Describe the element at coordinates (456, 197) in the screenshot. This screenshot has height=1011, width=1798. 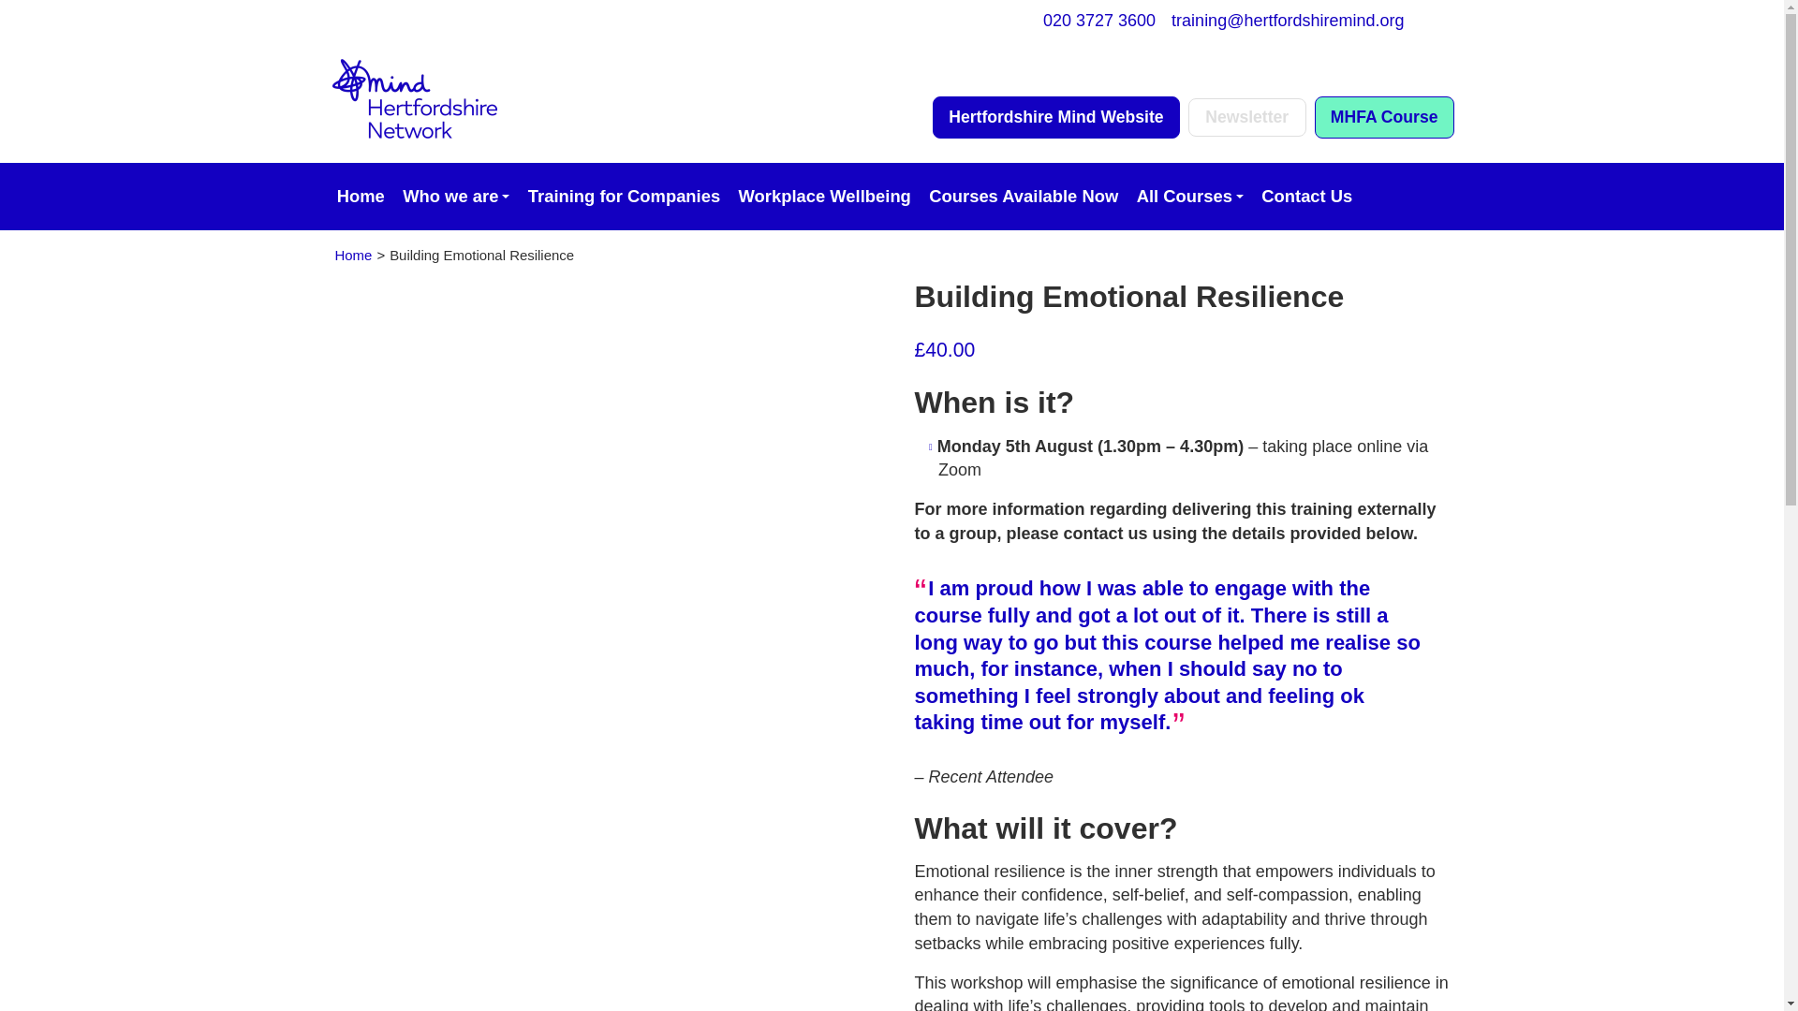
I see `Who we are` at that location.